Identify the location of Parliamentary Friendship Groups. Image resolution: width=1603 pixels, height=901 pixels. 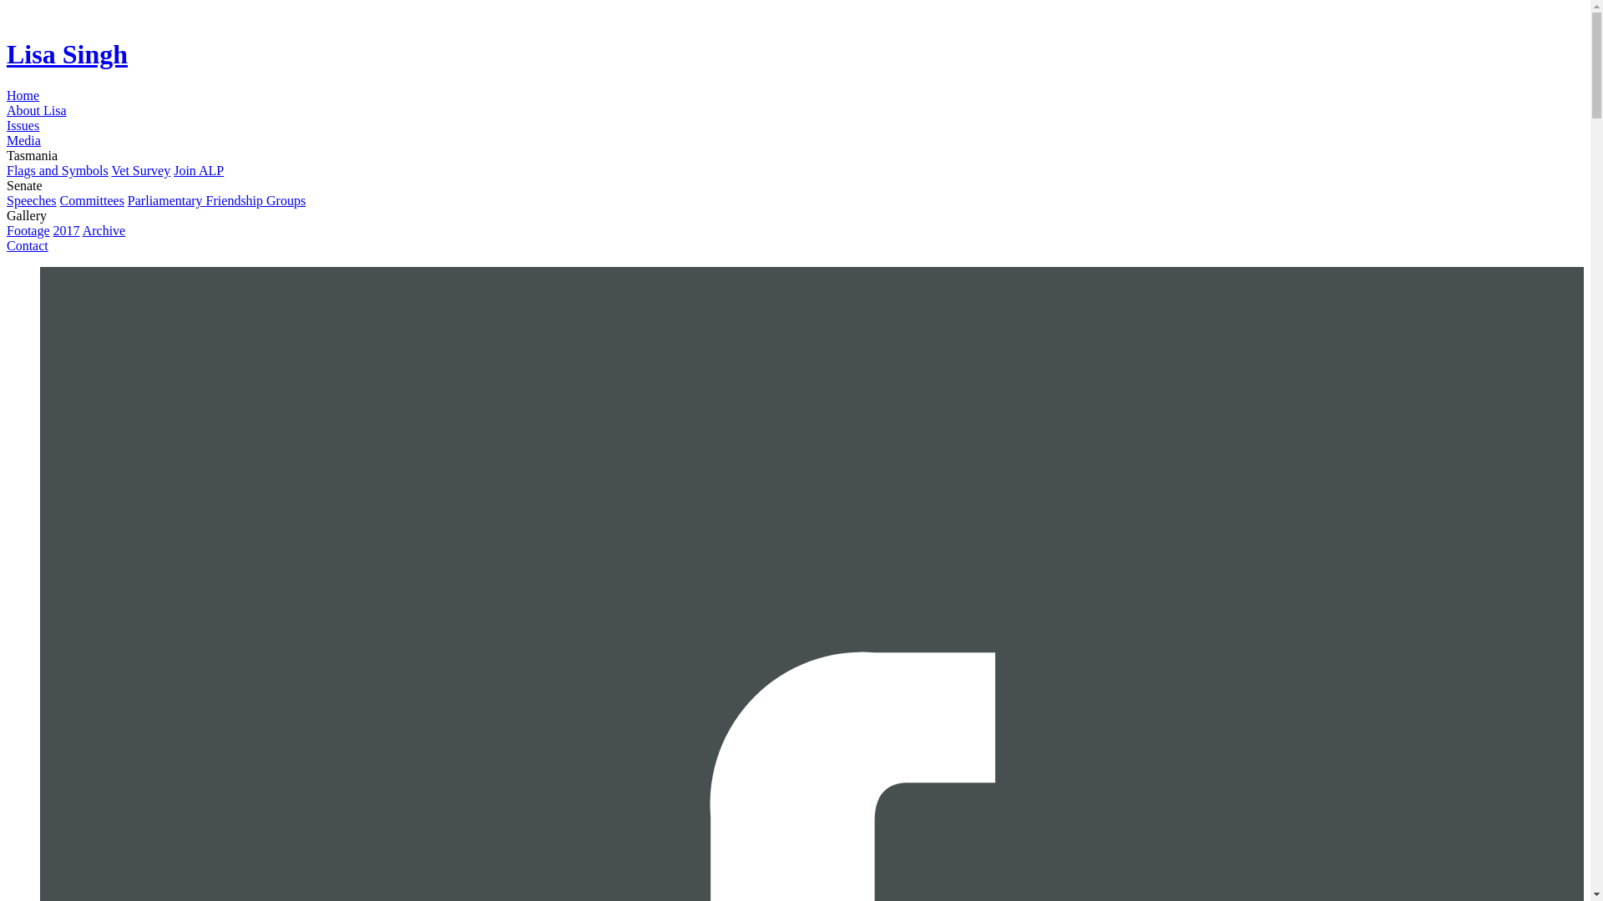
(217, 200).